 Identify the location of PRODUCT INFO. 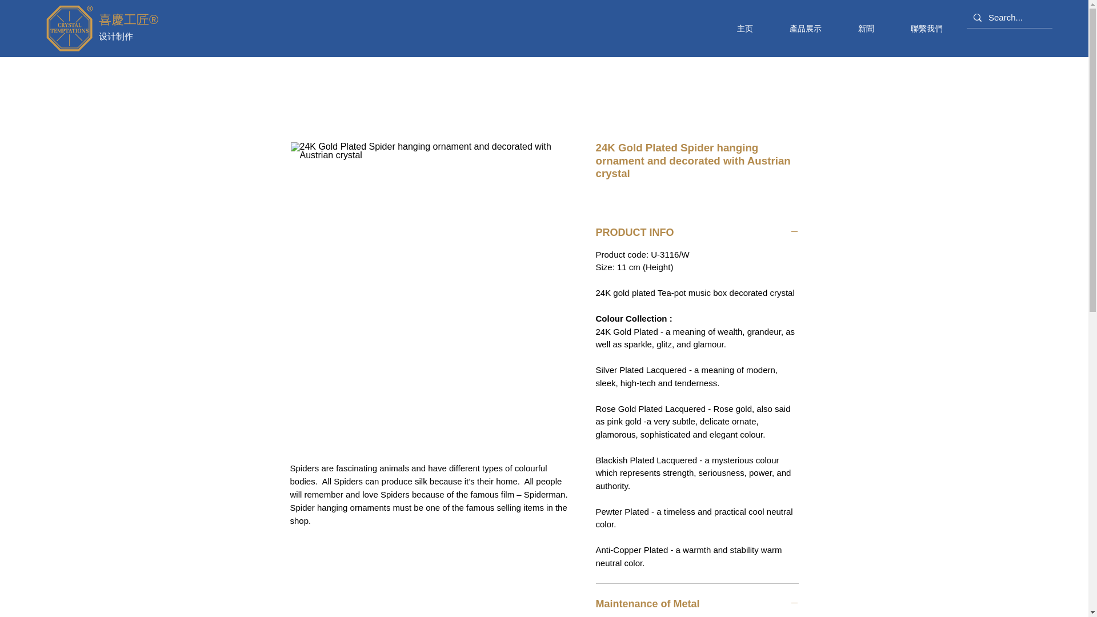
(697, 232).